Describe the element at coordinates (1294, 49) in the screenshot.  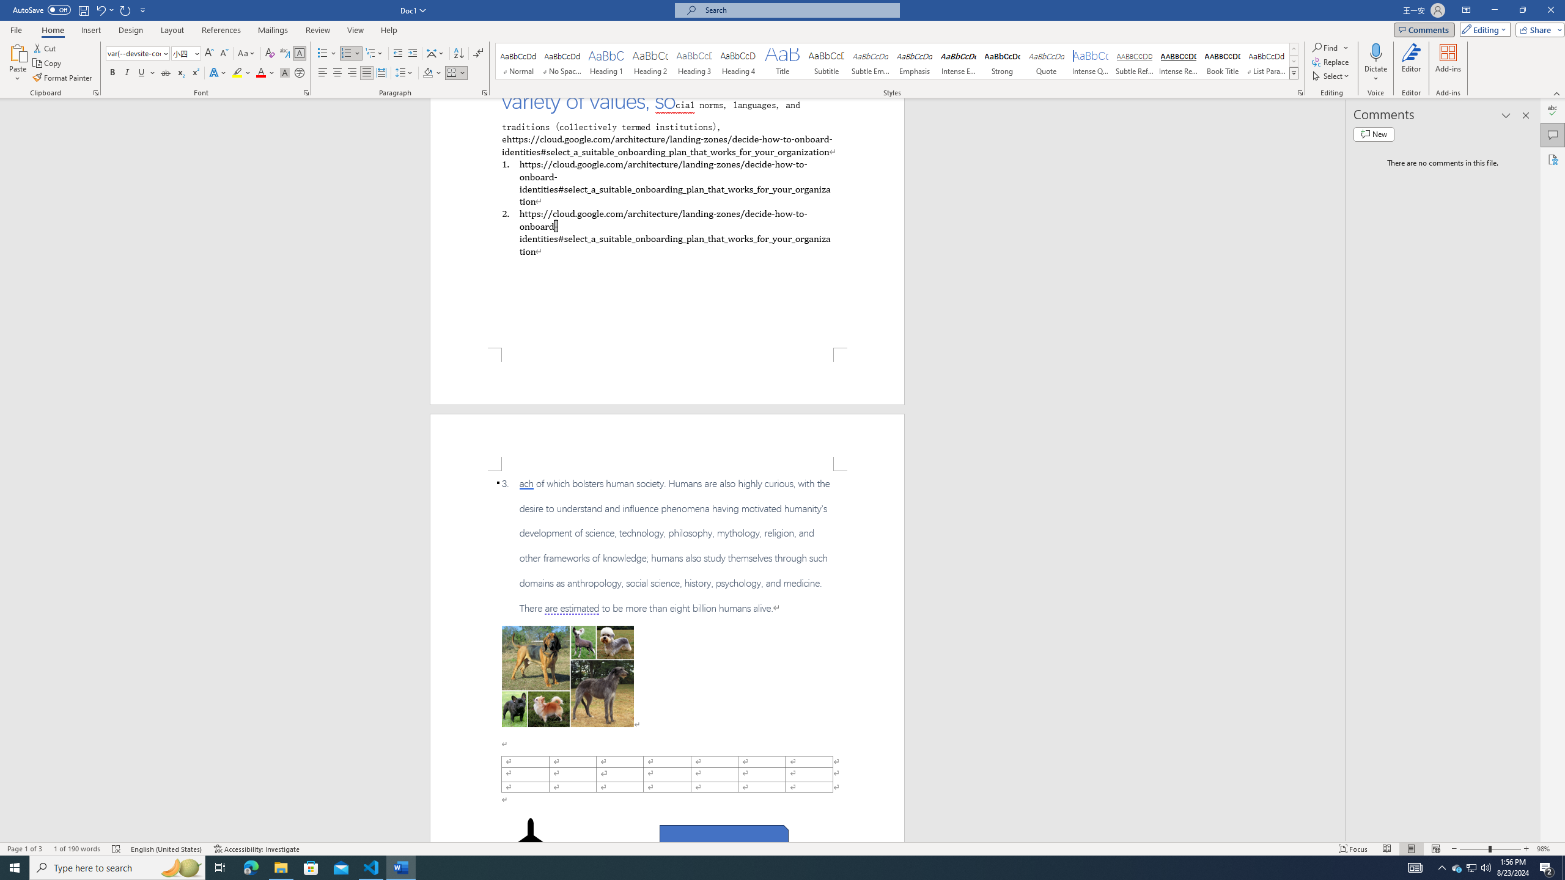
I see `Row up` at that location.